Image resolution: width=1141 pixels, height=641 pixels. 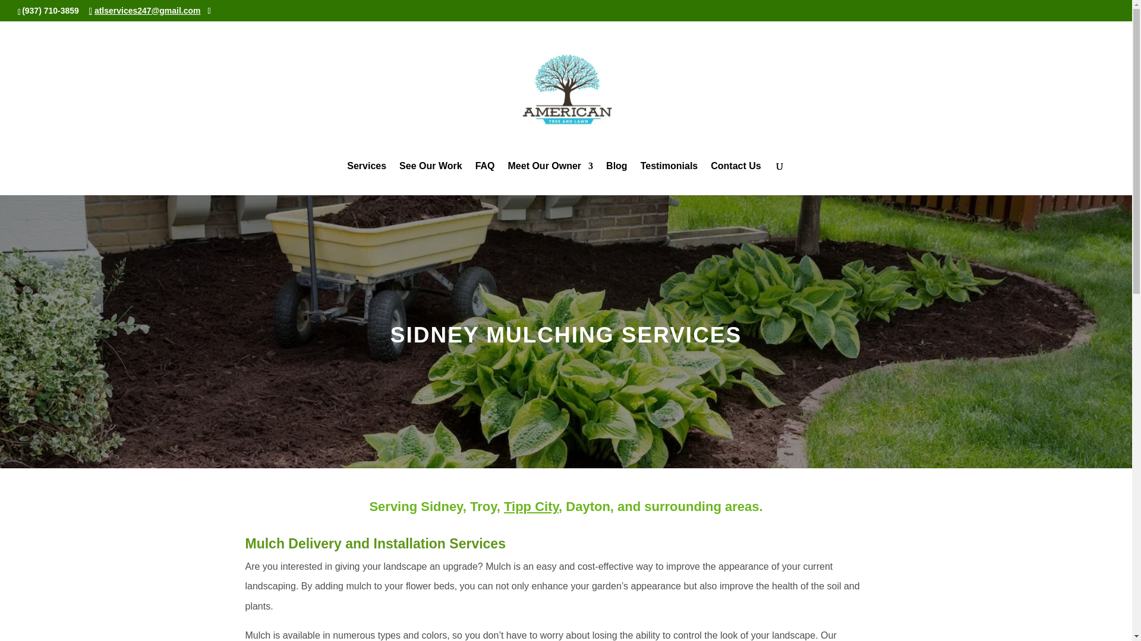 I want to click on Services, so click(x=366, y=179).